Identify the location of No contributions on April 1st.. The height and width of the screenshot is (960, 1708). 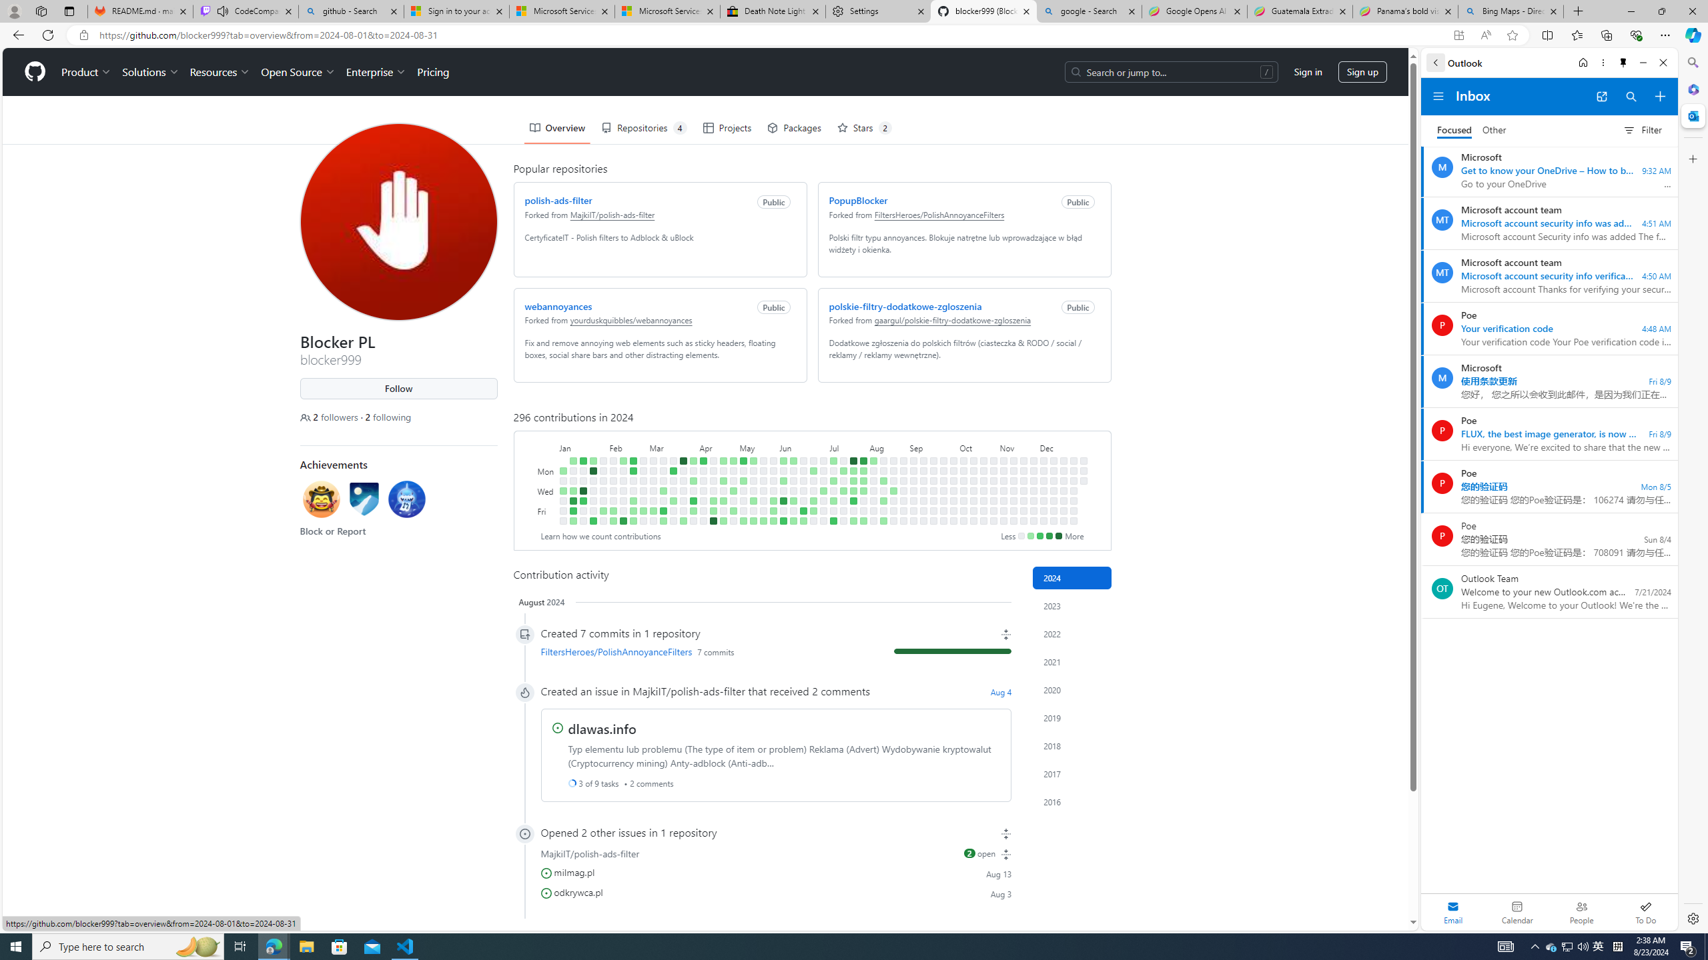
(693, 471).